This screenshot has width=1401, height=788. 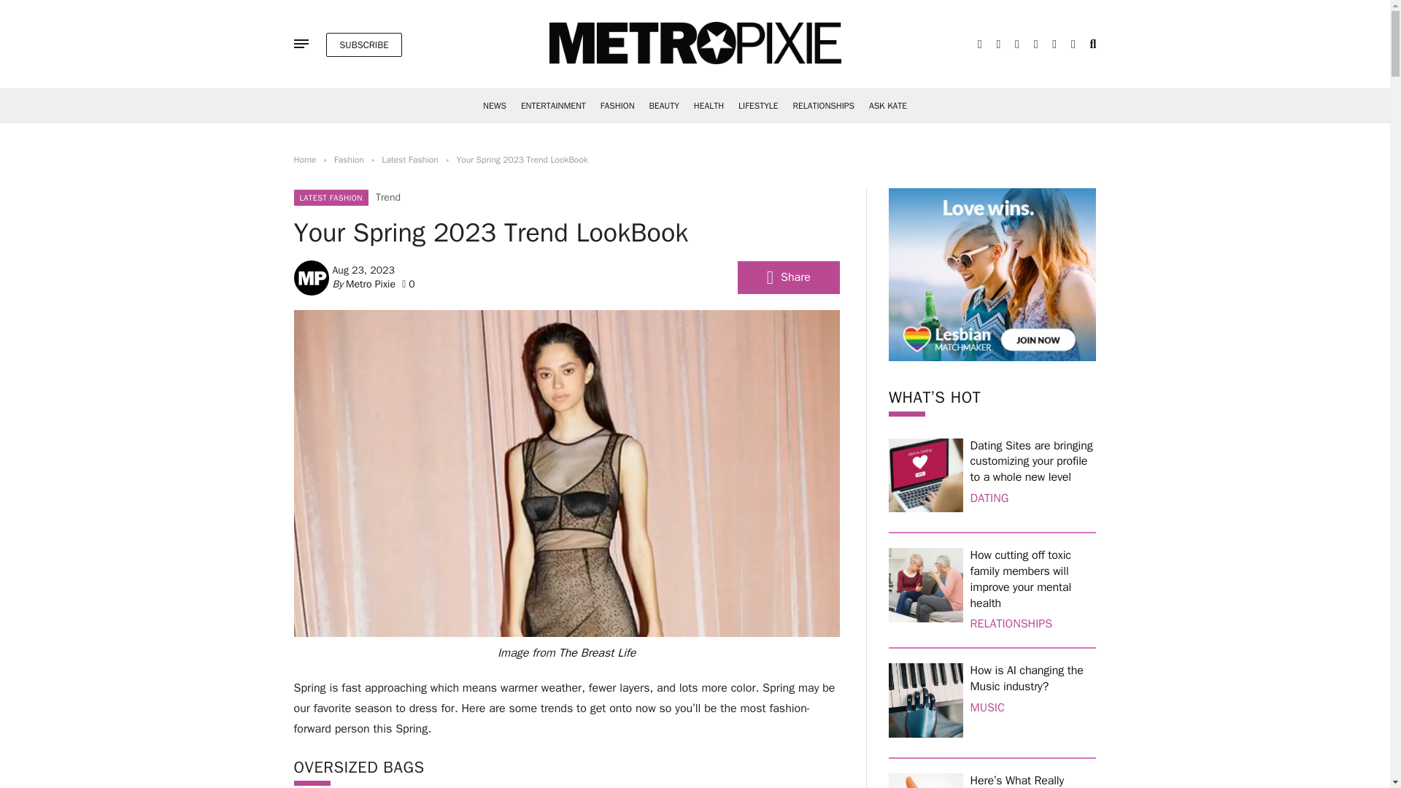 I want to click on LIFESTYLE, so click(x=757, y=106).